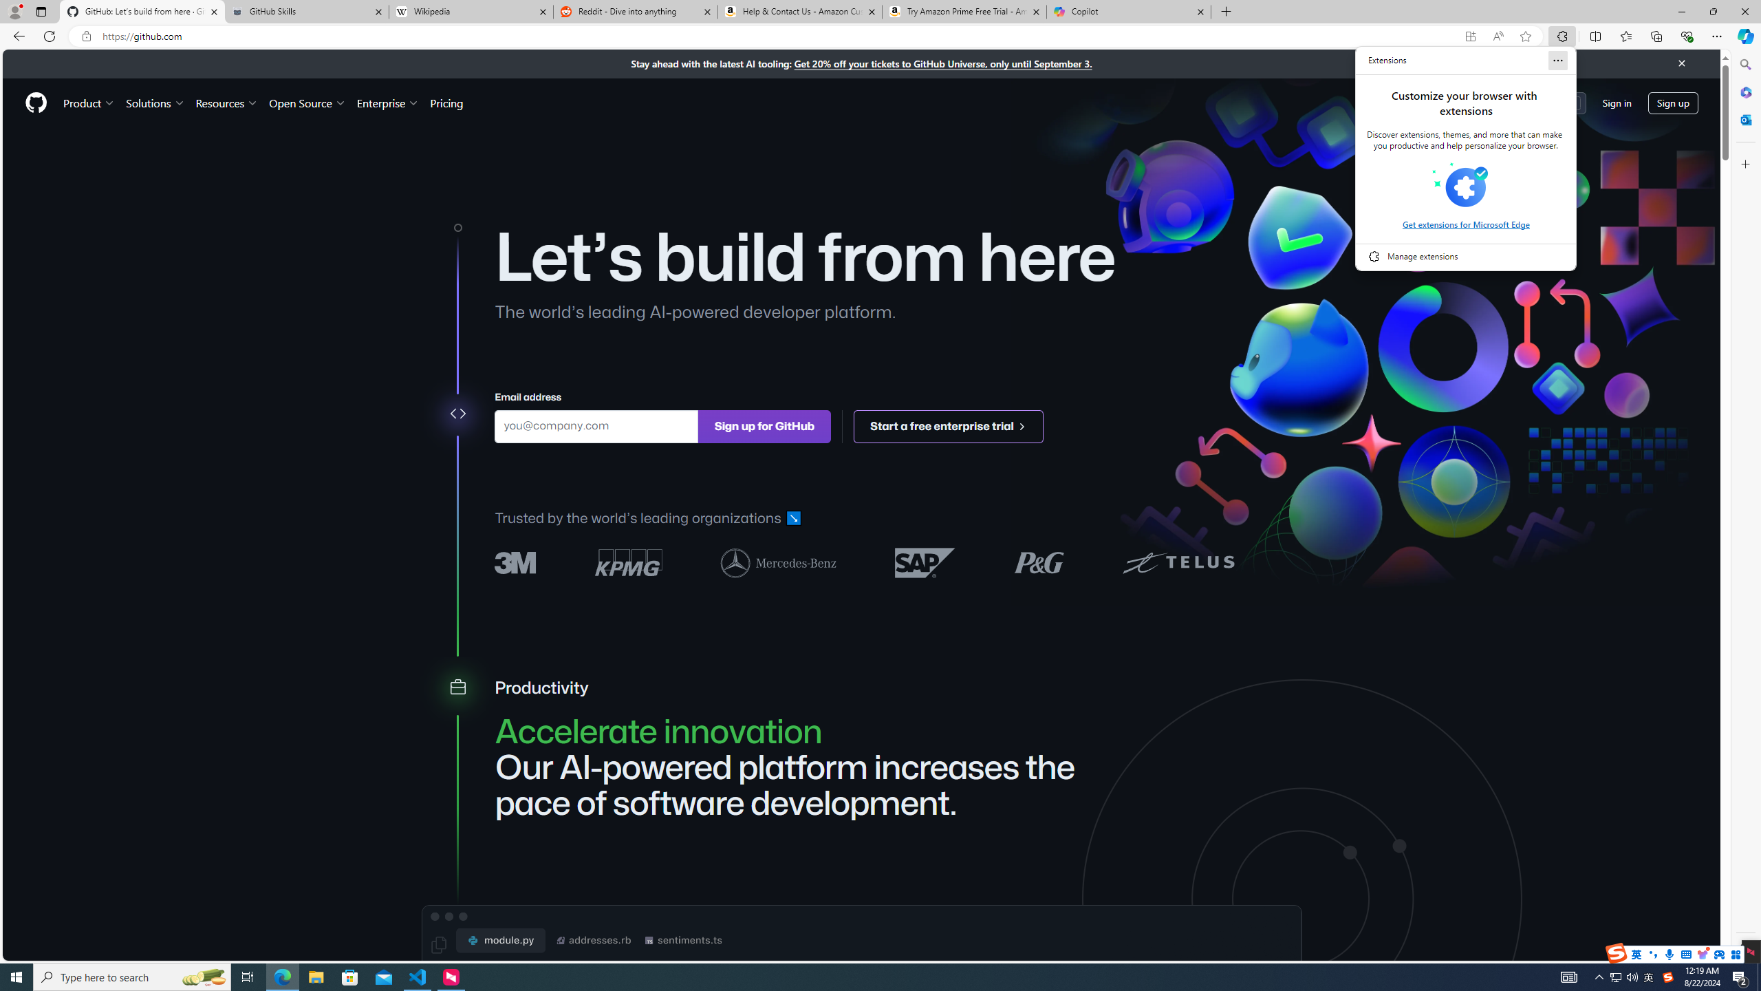  I want to click on User Promoted Notification Area, so click(1624, 977).